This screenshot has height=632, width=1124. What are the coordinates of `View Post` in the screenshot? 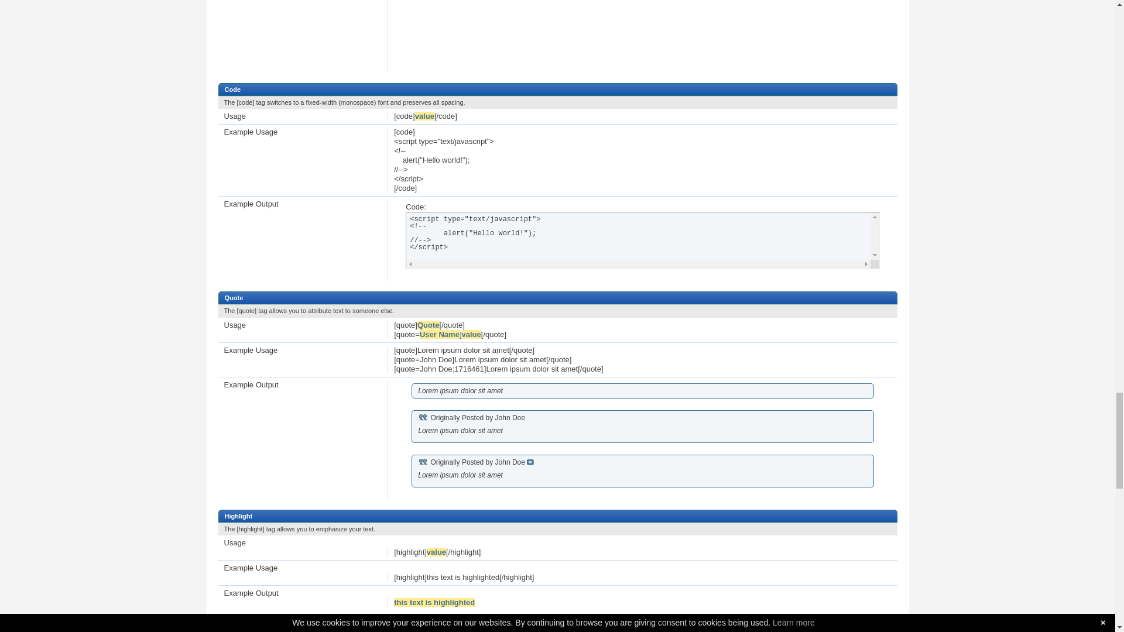 It's located at (530, 462).